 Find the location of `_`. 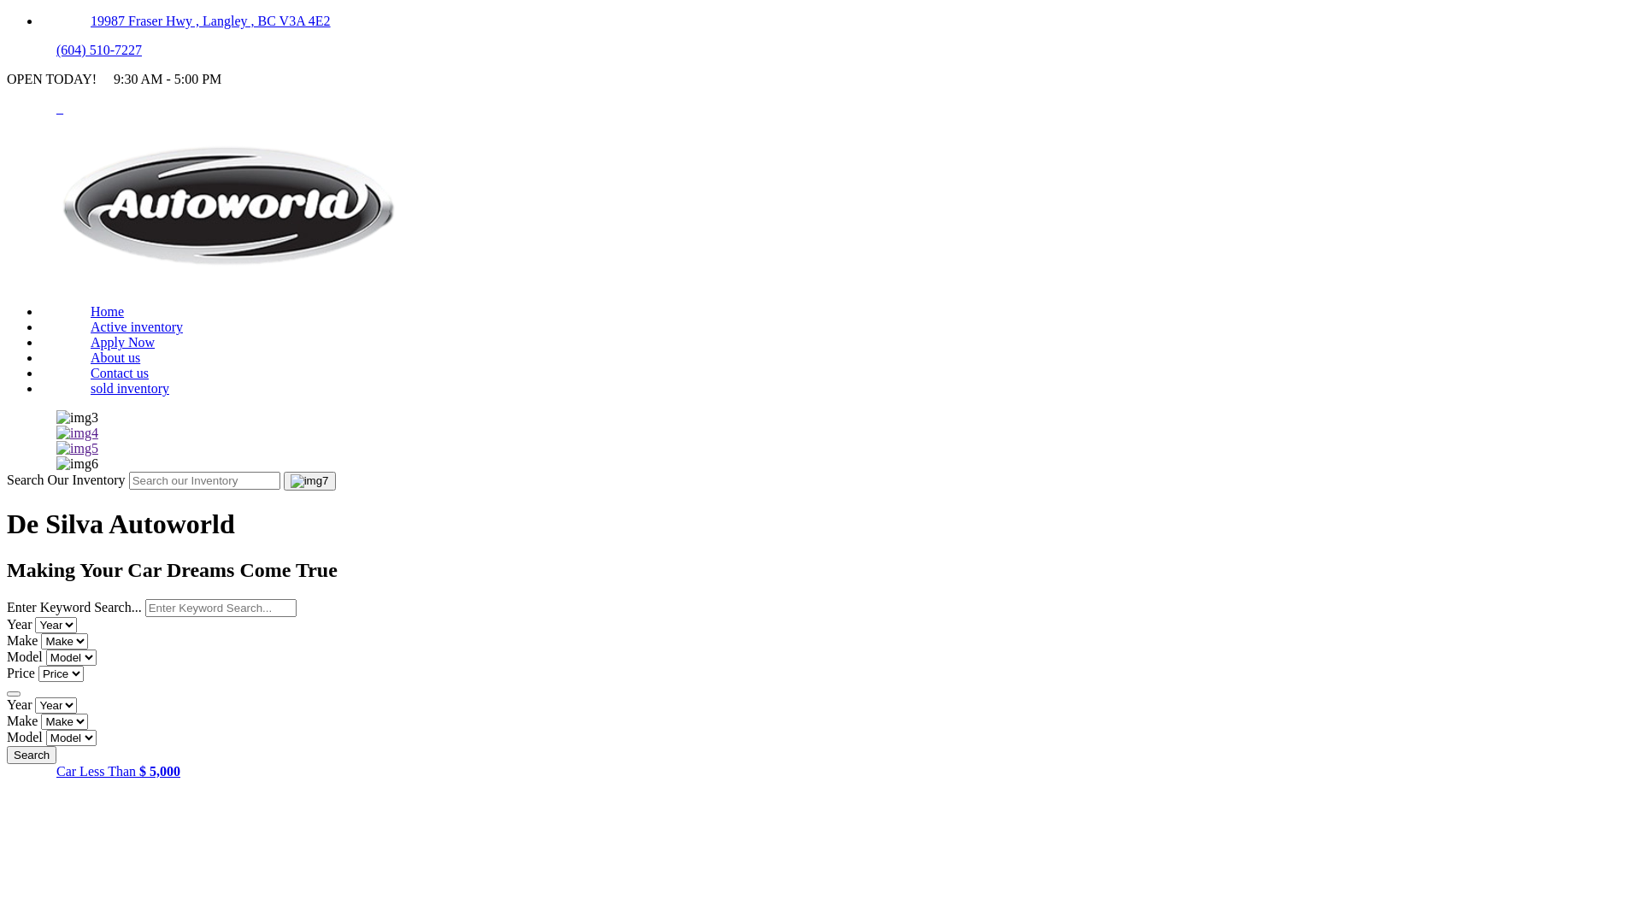

_ is located at coordinates (60, 108).